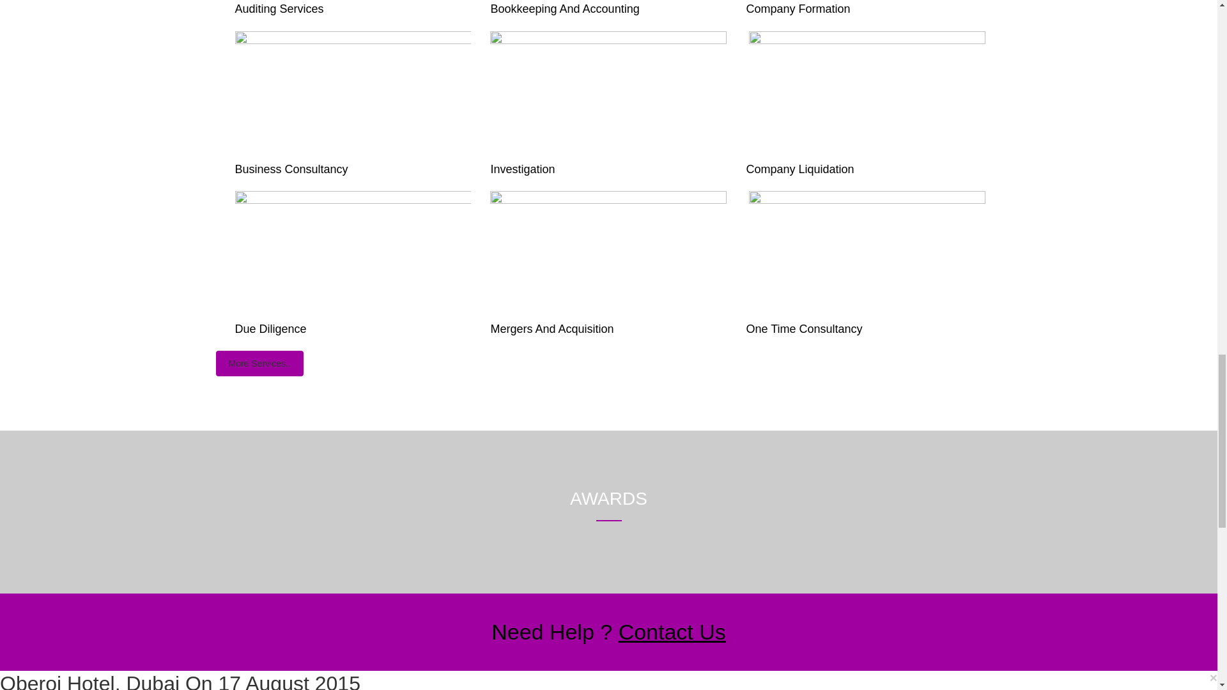  I want to click on Auditing Services, so click(279, 9).